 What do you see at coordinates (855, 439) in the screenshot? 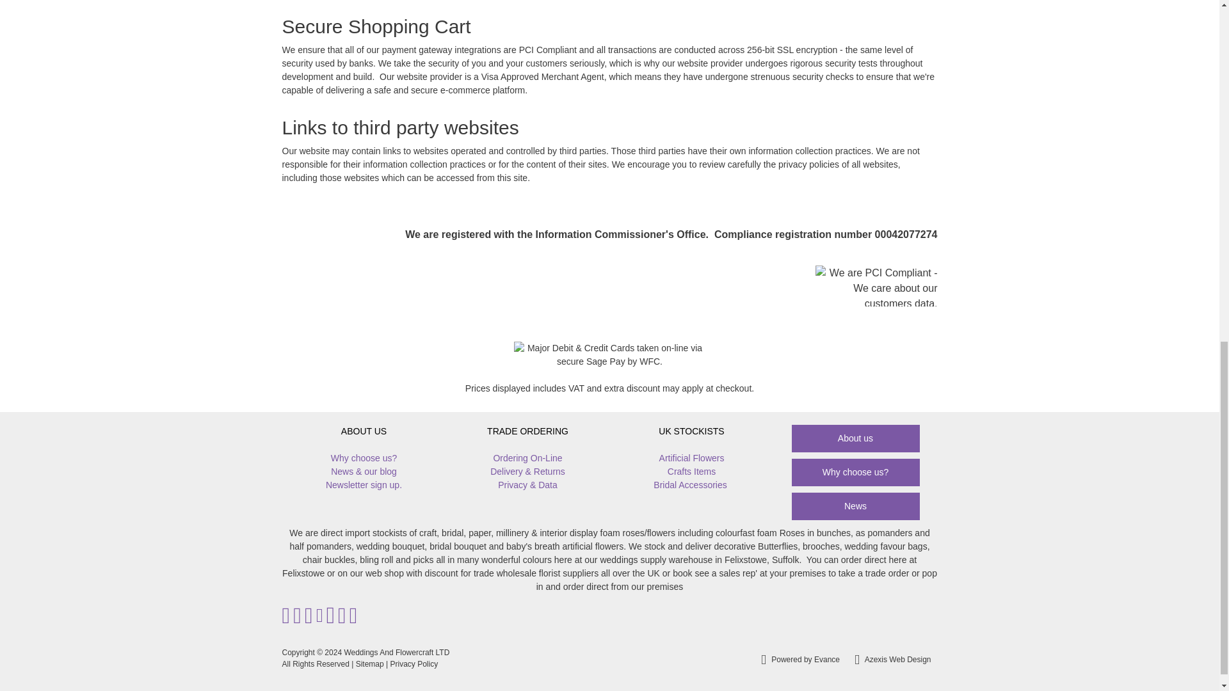
I see `About us` at bounding box center [855, 439].